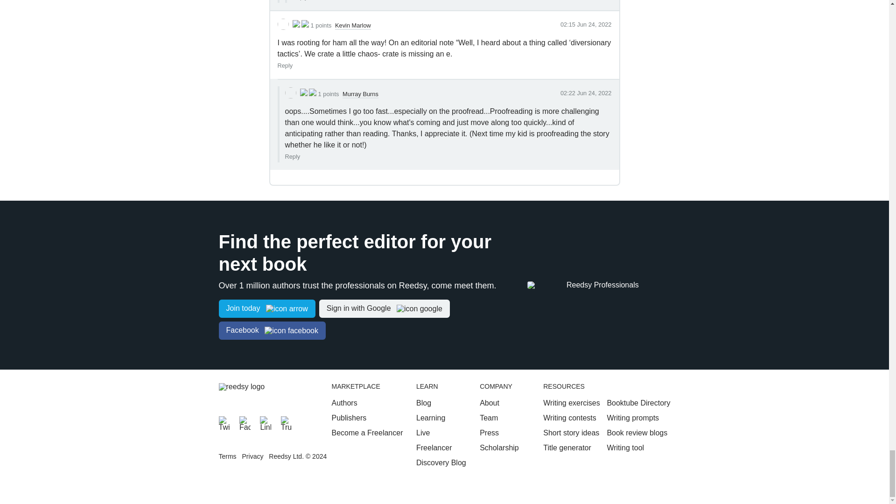 This screenshot has height=504, width=896. What do you see at coordinates (265, 422) in the screenshot?
I see `LinkedIn` at bounding box center [265, 422].